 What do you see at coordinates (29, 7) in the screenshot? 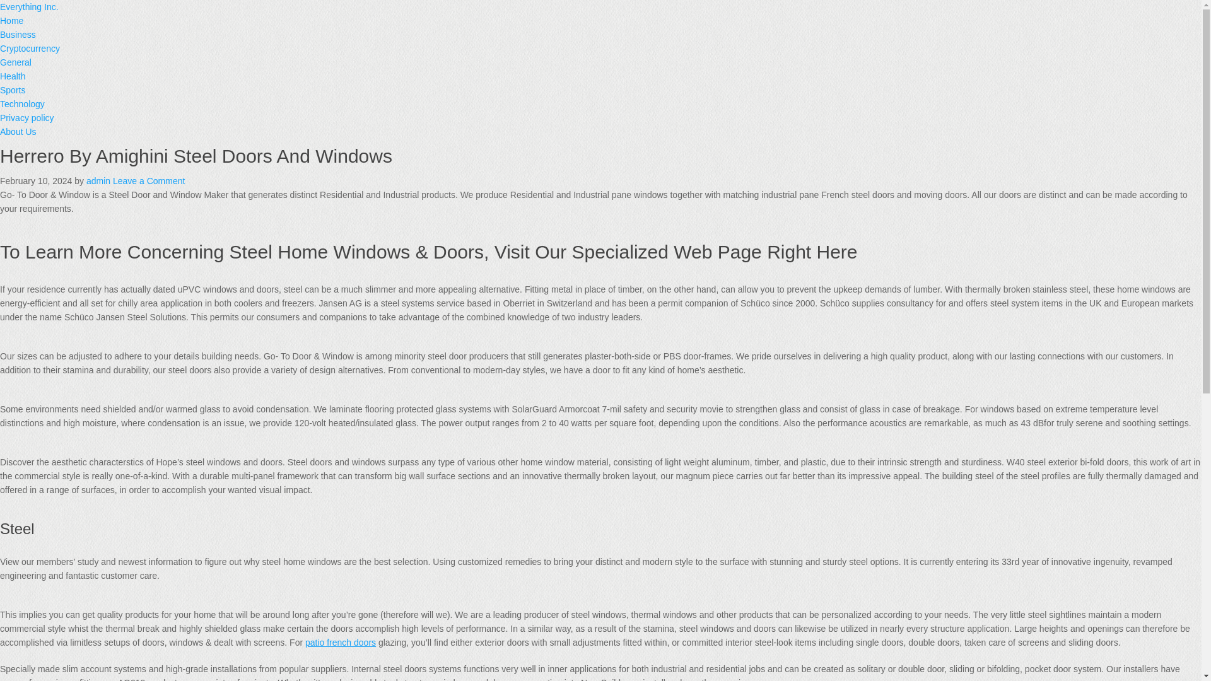
I see `Everything Inc.` at bounding box center [29, 7].